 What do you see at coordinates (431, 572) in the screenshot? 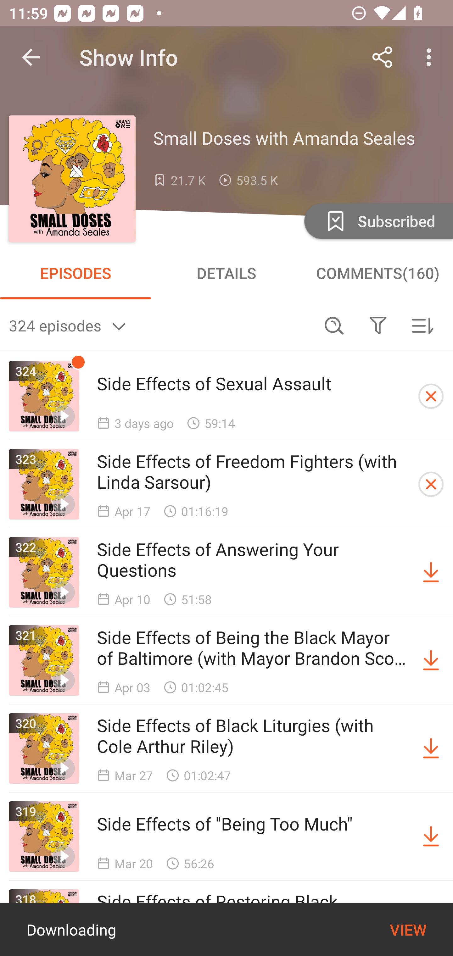
I see `Download` at bounding box center [431, 572].